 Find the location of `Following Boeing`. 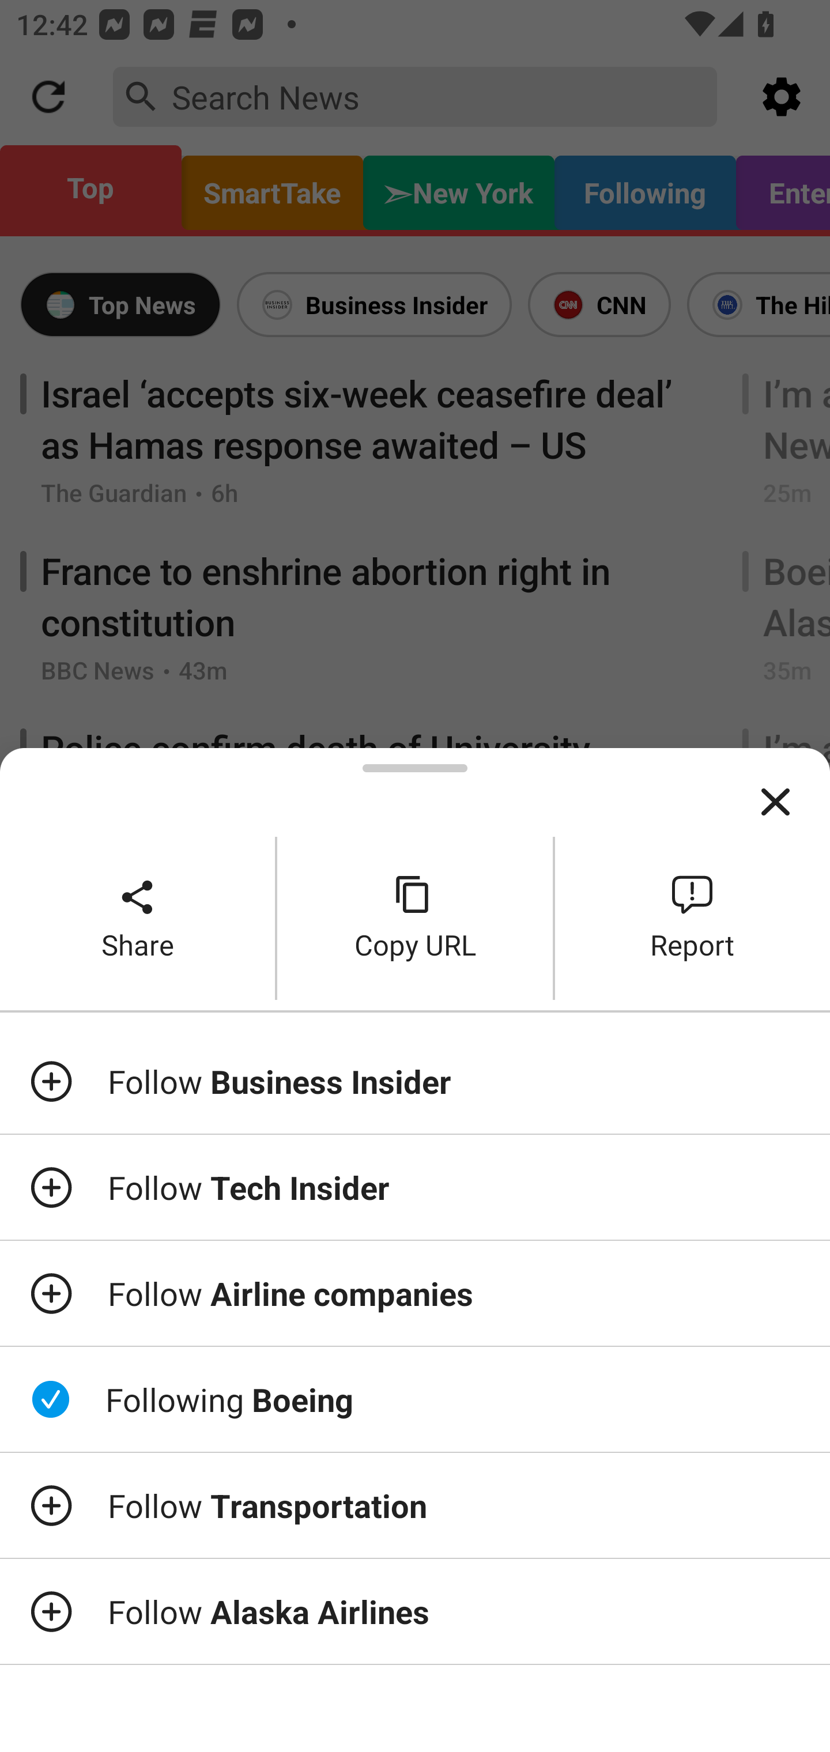

Following Boeing is located at coordinates (415, 1399).